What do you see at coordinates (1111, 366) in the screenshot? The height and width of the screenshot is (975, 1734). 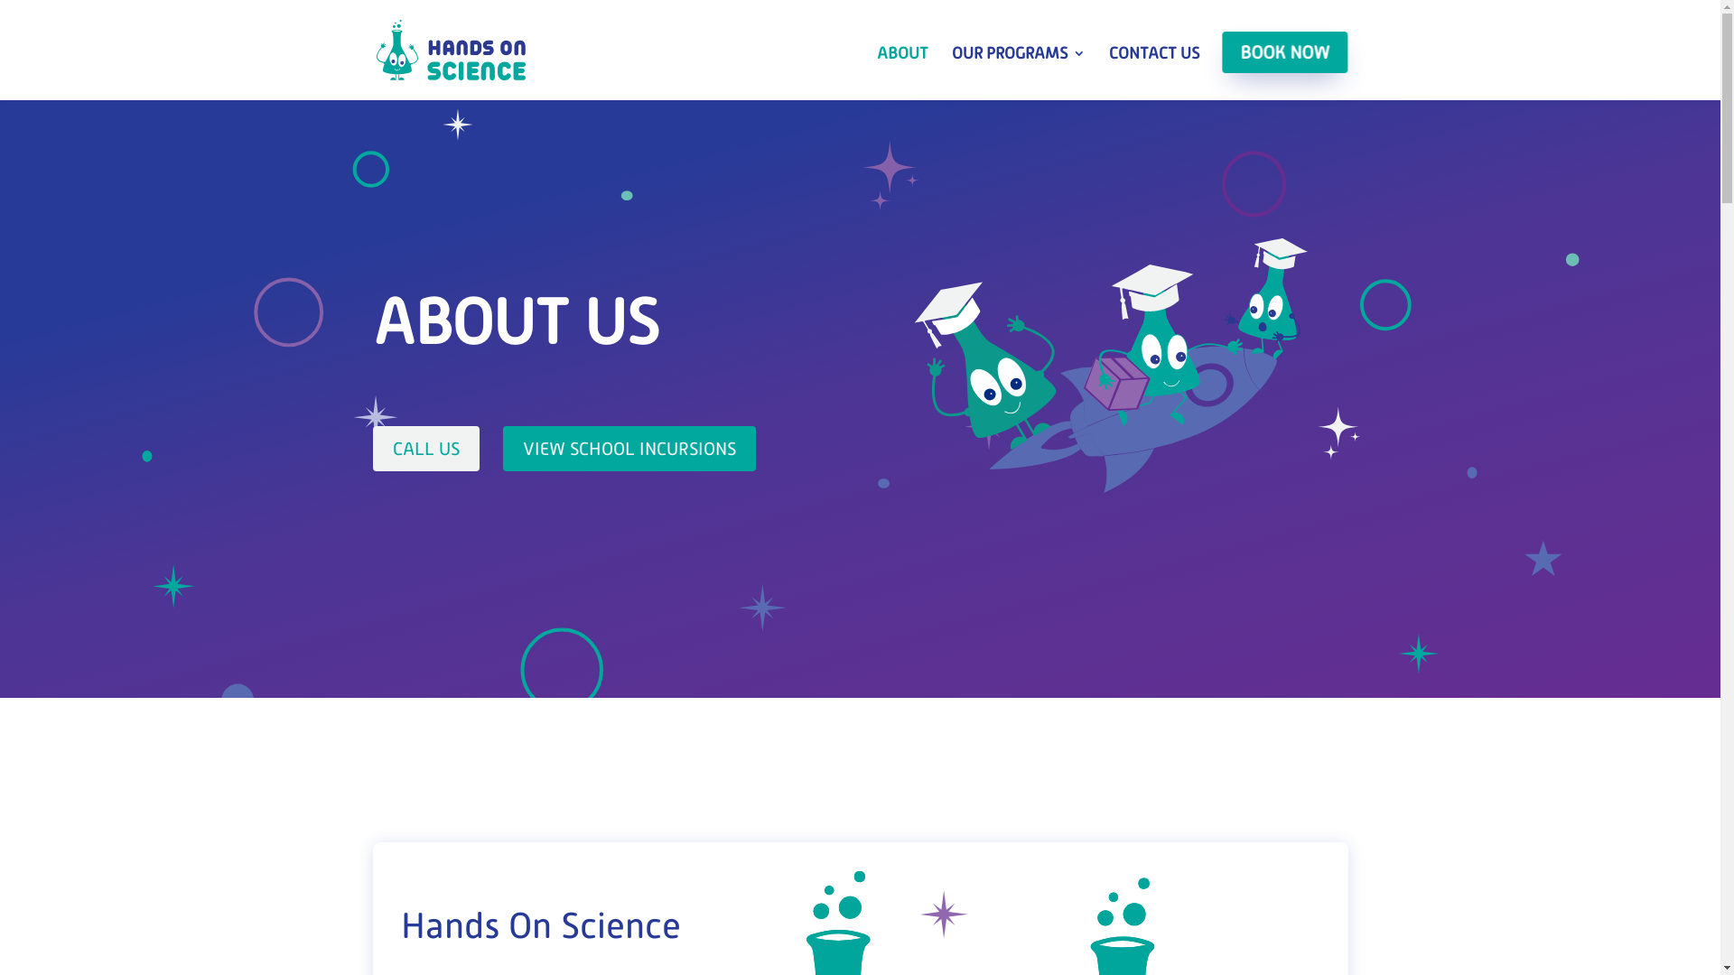 I see `hero-about-bg-02` at bounding box center [1111, 366].